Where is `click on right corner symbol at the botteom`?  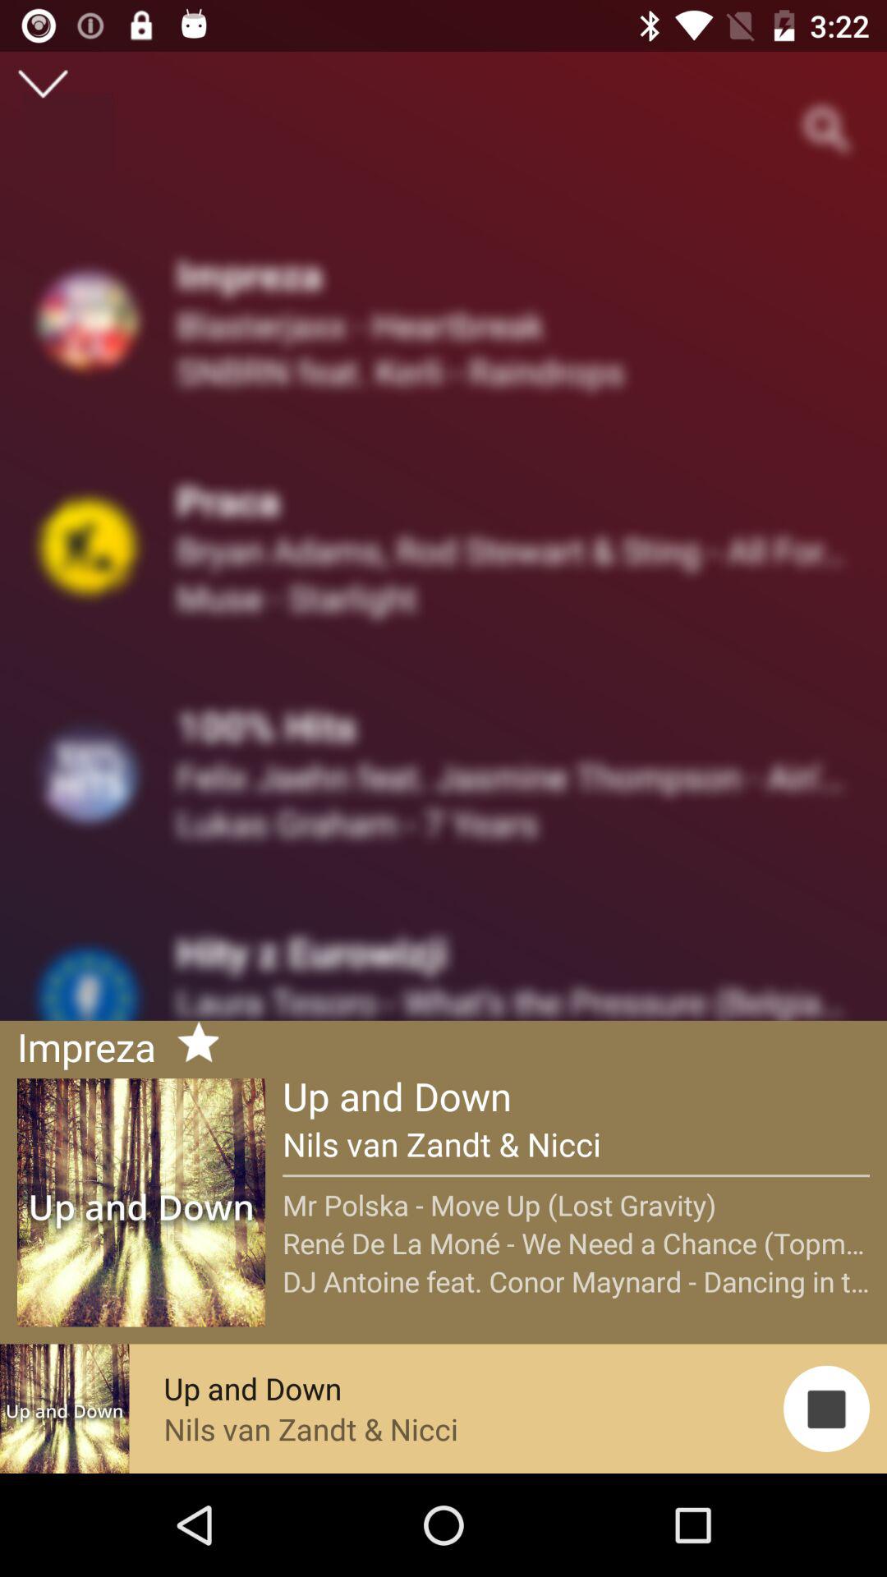 click on right corner symbol at the botteom is located at coordinates (826, 1409).